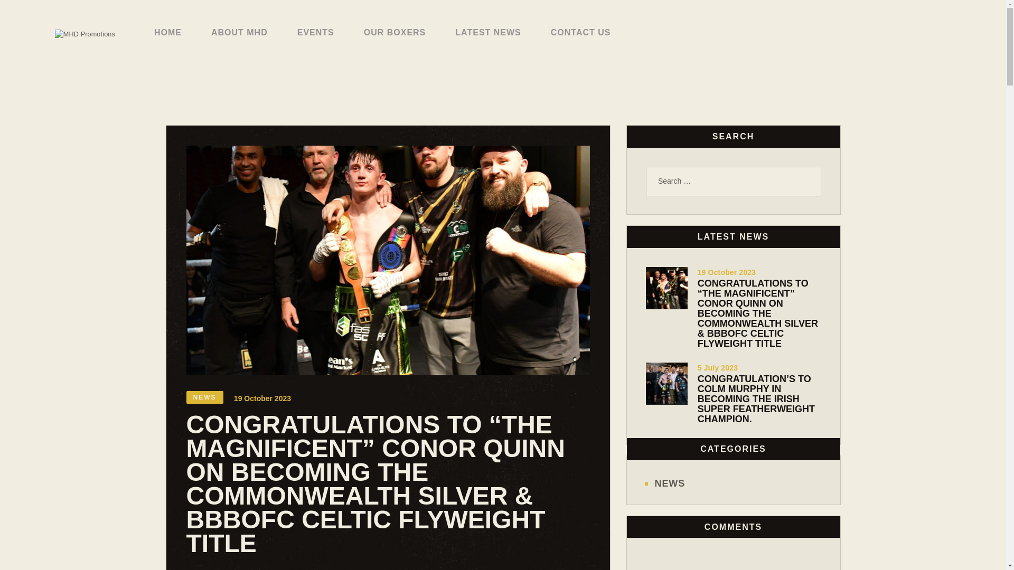  What do you see at coordinates (581, 33) in the screenshot?
I see `CONTACT US` at bounding box center [581, 33].